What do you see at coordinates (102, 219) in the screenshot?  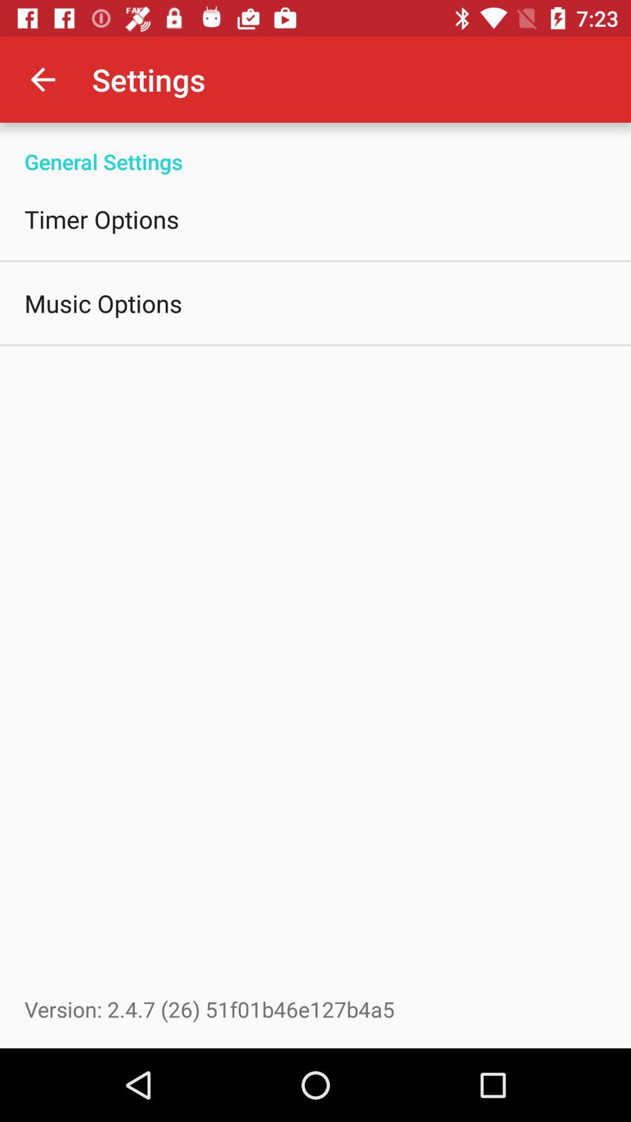 I see `press the item below general settings icon` at bounding box center [102, 219].